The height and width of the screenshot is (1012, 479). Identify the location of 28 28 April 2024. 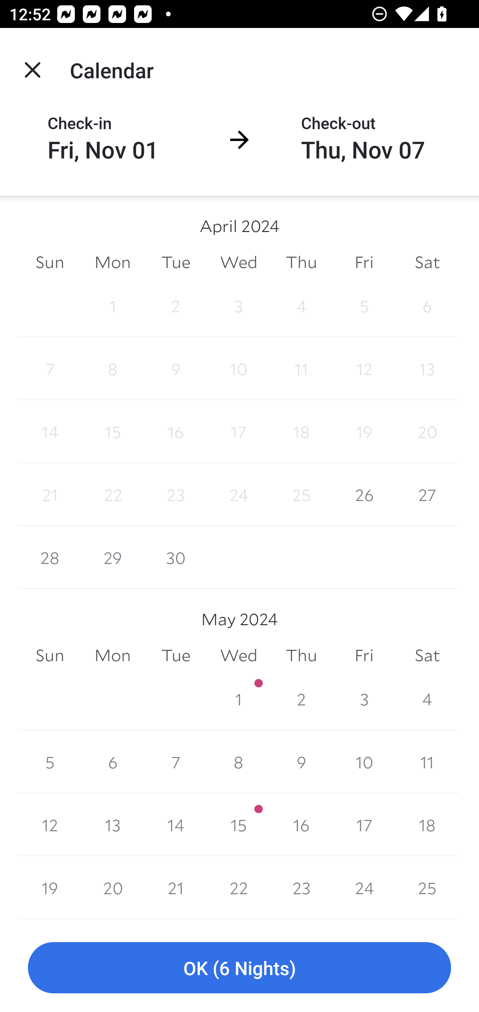
(50, 557).